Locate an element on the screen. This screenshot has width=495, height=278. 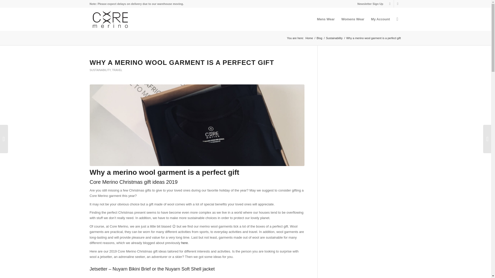
Facebook is located at coordinates (398, 4).